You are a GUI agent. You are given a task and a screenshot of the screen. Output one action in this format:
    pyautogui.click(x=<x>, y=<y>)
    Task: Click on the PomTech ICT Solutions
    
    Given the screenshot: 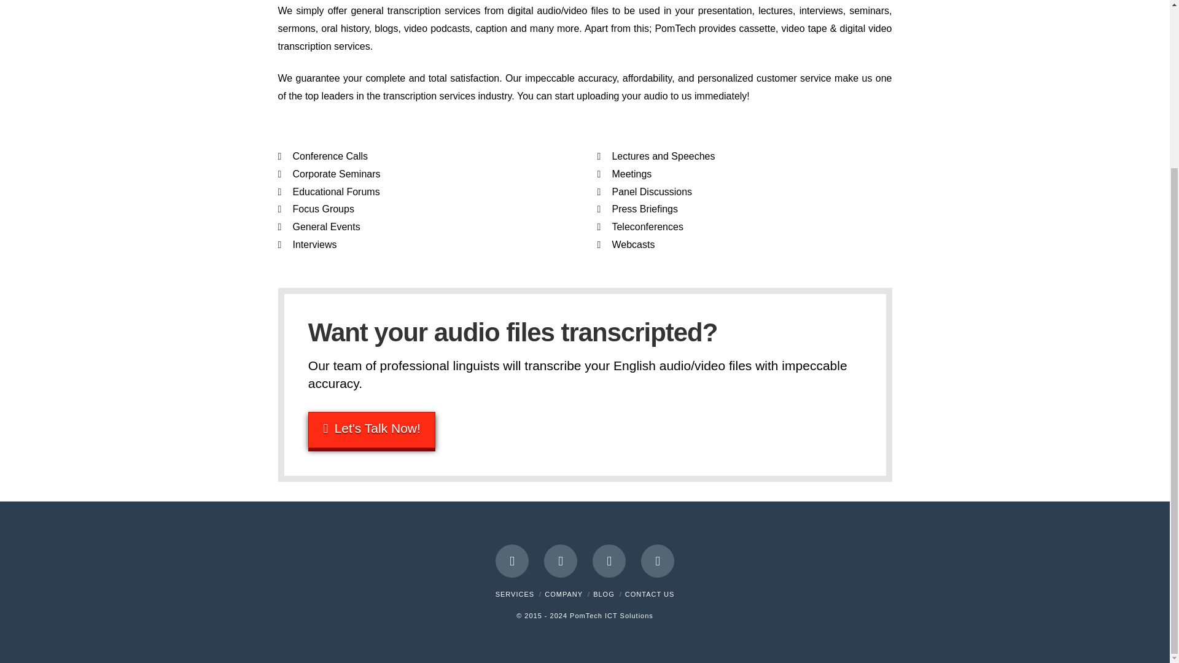 What is the action you would take?
    pyautogui.click(x=611, y=615)
    